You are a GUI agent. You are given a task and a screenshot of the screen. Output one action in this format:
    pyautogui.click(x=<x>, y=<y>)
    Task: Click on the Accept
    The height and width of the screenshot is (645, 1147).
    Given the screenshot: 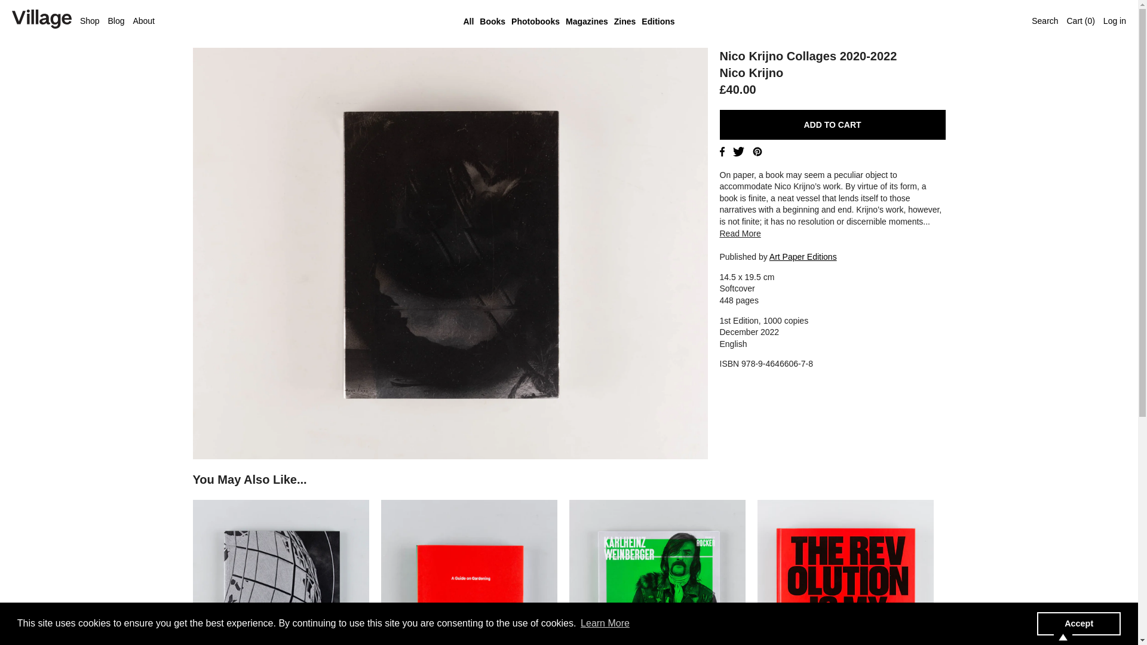 What is the action you would take?
    pyautogui.click(x=1078, y=623)
    